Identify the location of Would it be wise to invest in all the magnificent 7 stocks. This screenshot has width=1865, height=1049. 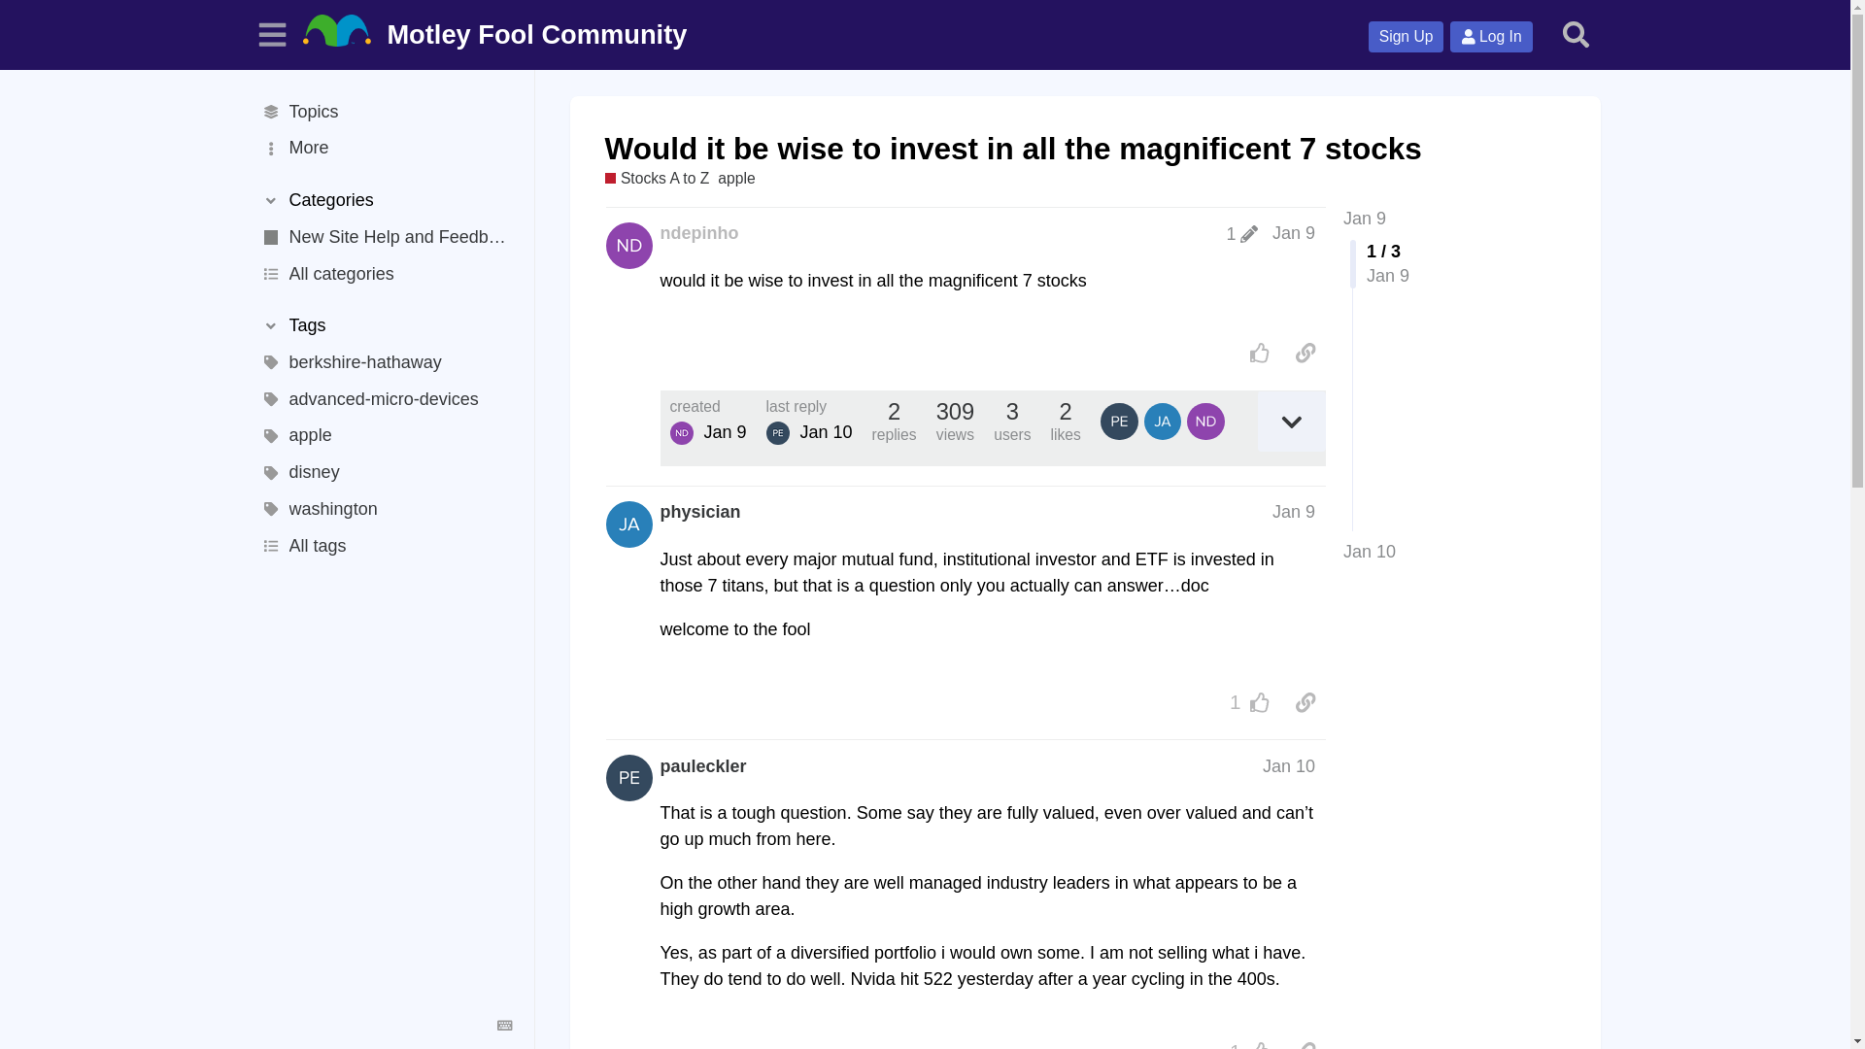
(1012, 148).